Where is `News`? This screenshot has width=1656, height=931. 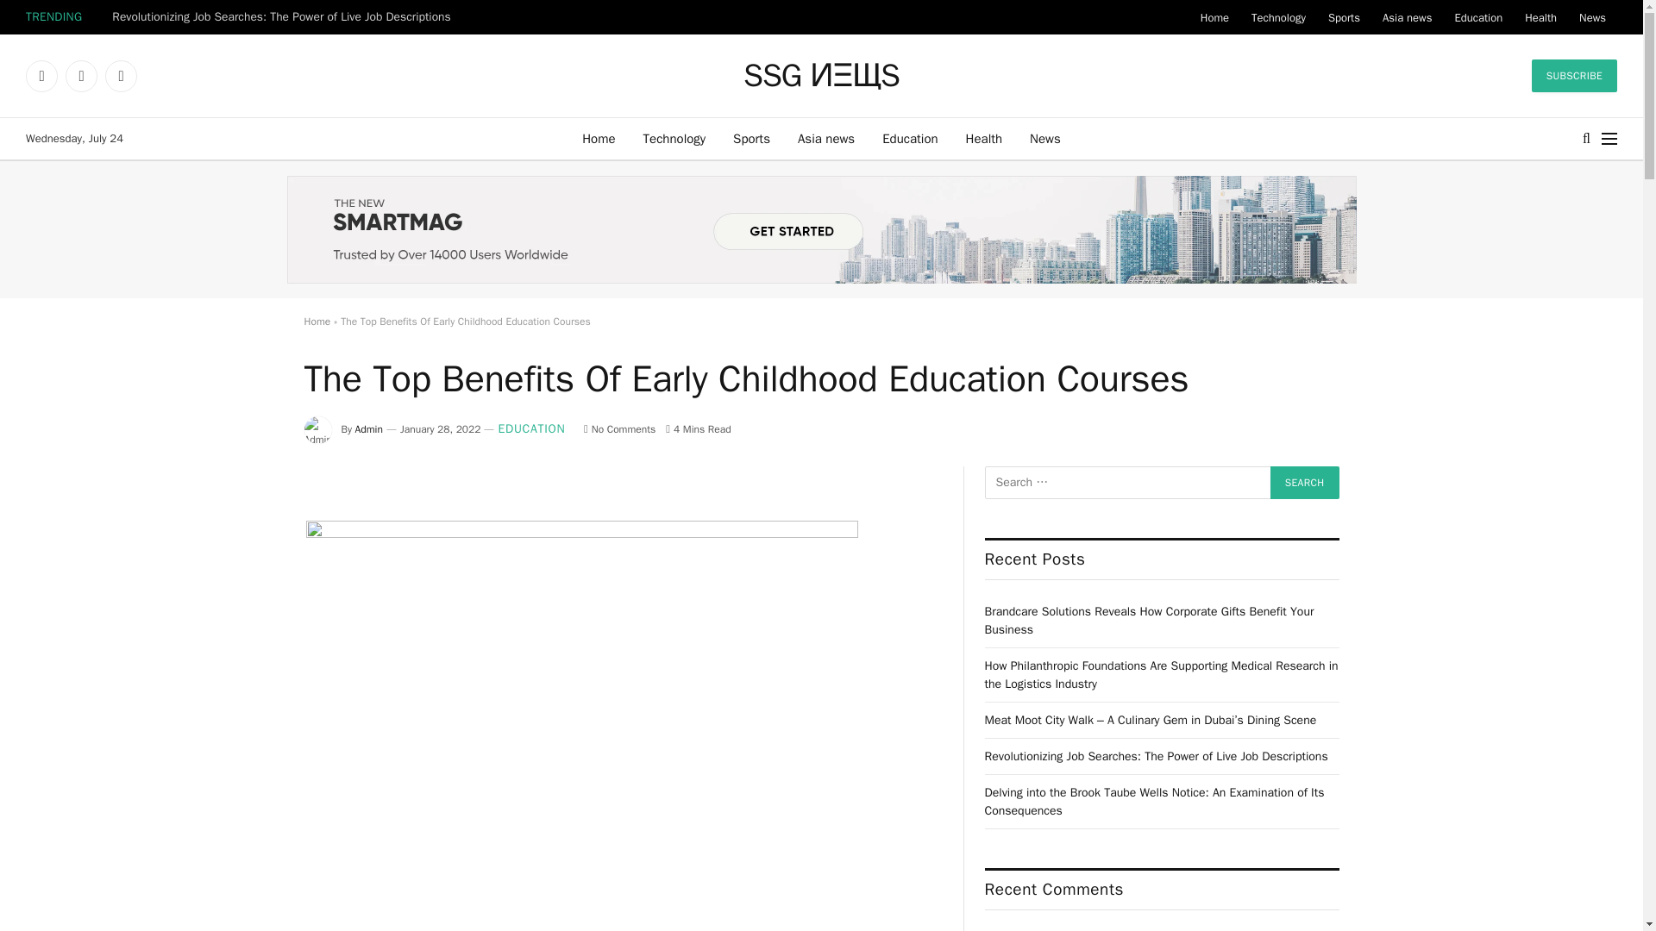 News is located at coordinates (1045, 138).